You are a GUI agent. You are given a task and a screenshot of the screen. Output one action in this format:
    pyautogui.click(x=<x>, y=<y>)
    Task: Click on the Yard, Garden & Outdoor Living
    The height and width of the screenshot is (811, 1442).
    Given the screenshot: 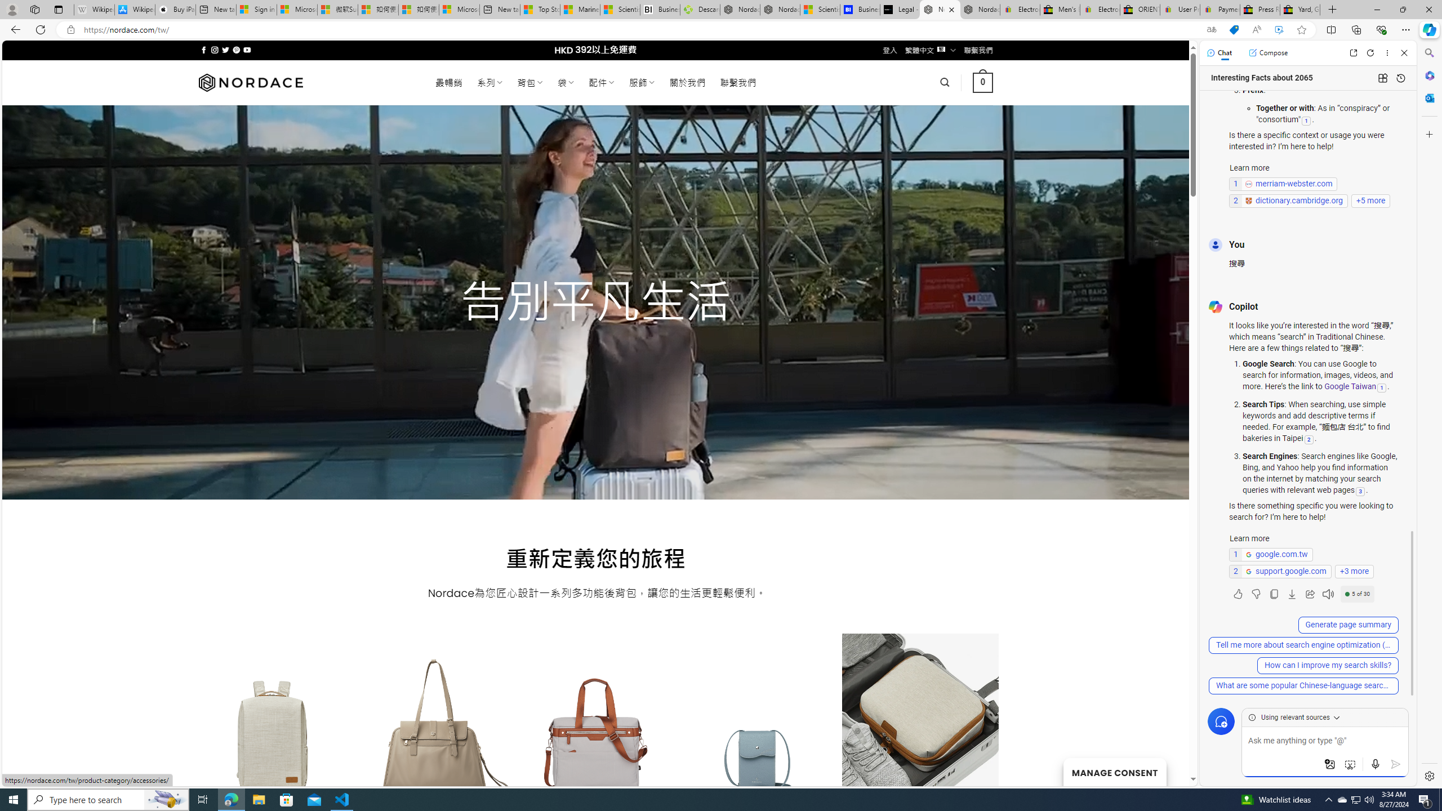 What is the action you would take?
    pyautogui.click(x=1300, y=10)
    